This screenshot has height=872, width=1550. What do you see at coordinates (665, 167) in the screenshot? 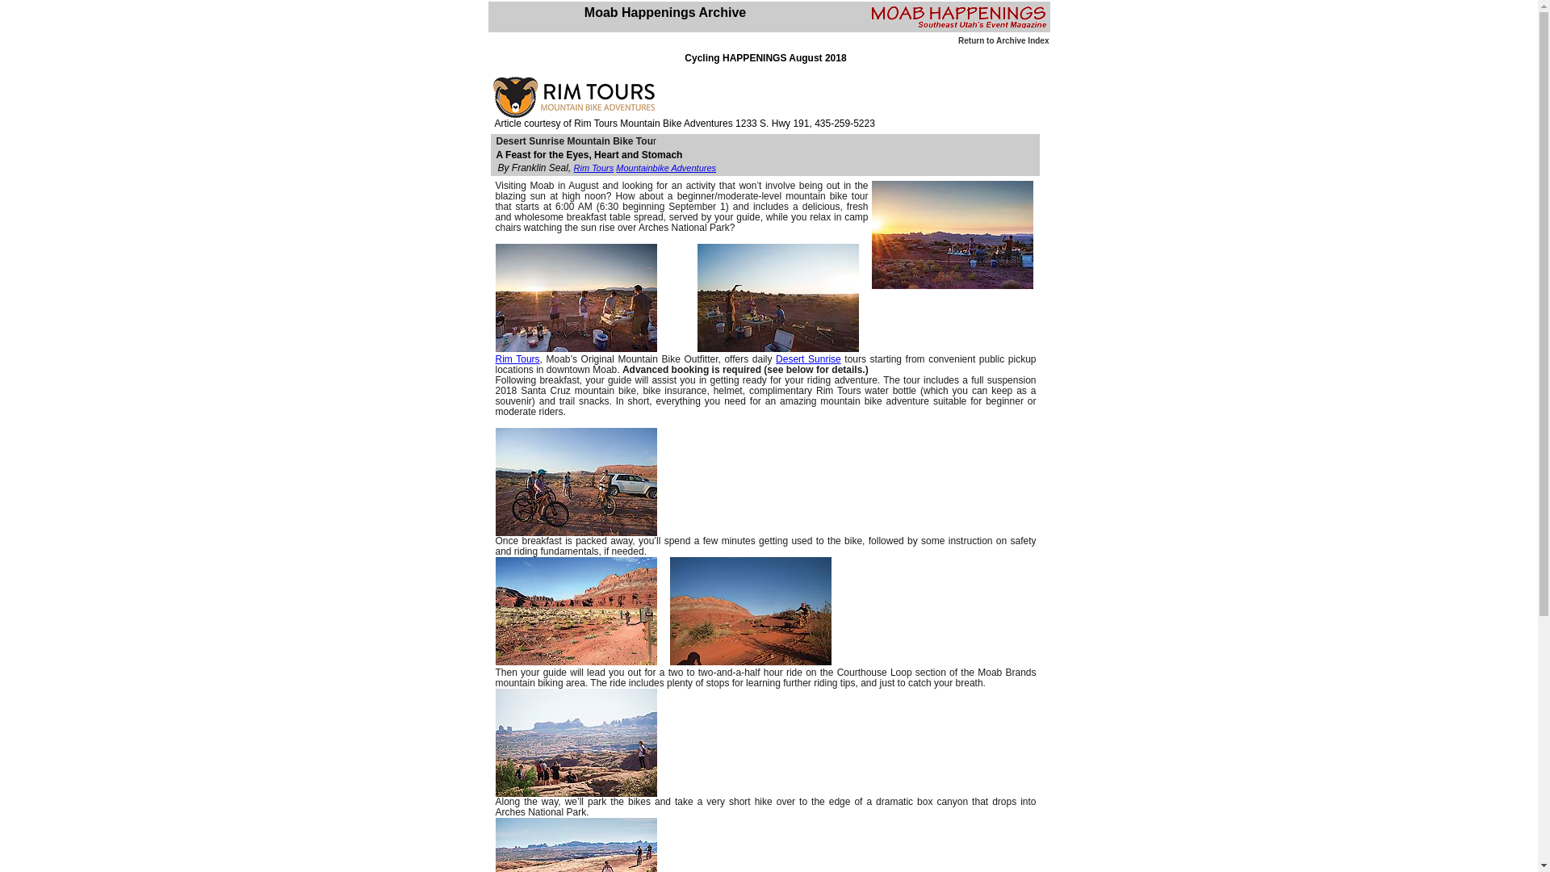
I see `Mountainbike Adventures` at bounding box center [665, 167].